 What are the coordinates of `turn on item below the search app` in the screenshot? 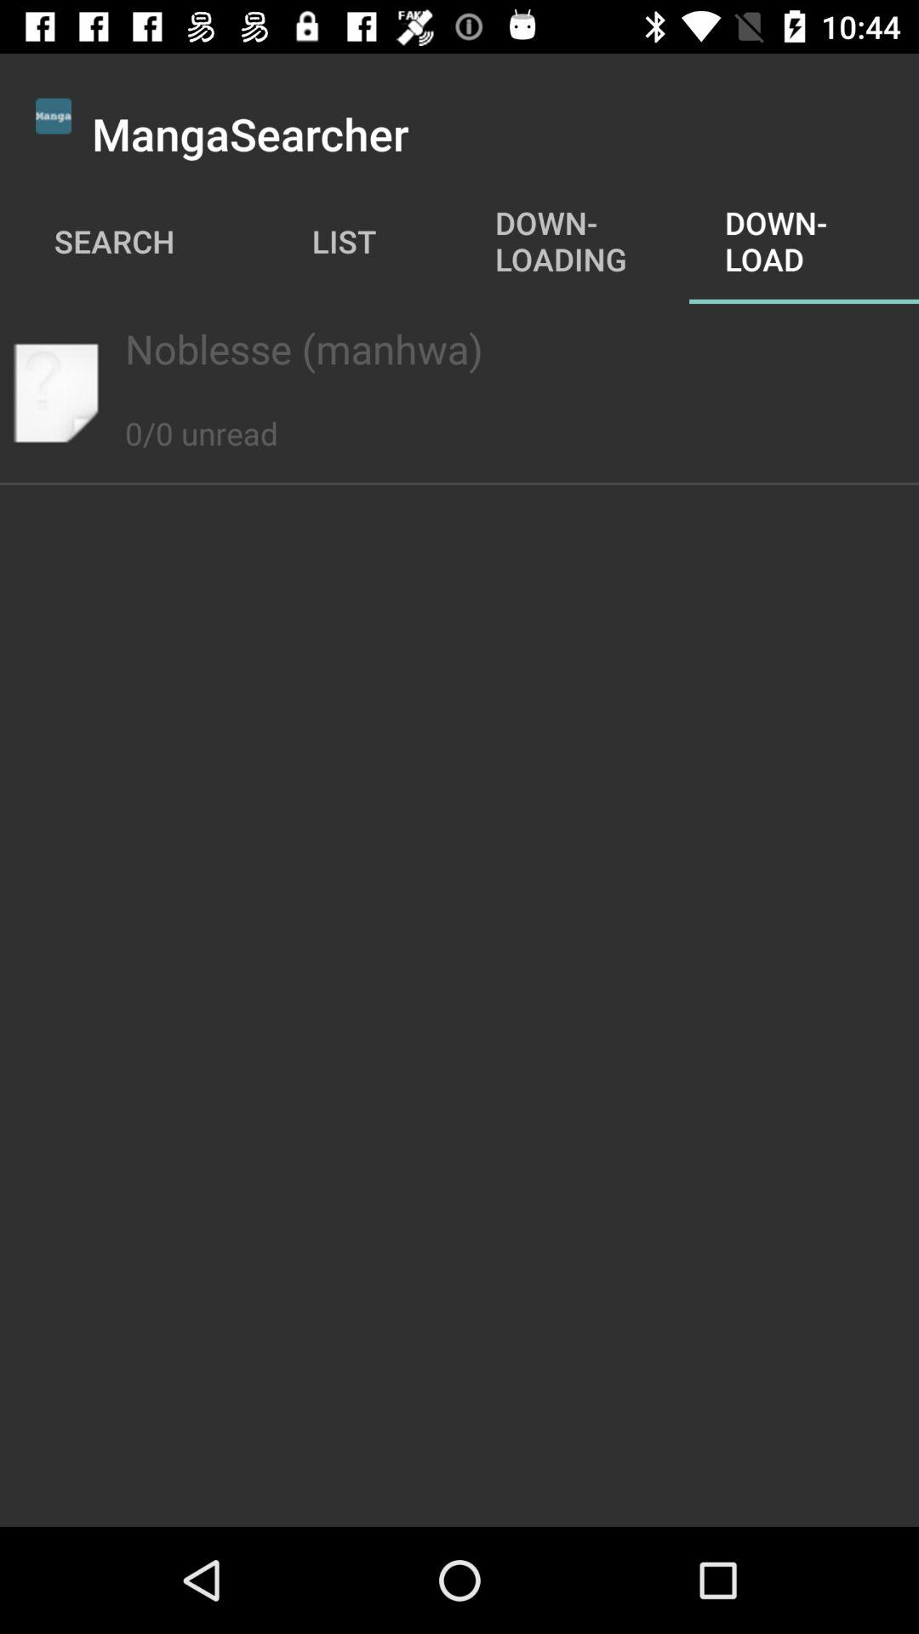 It's located at (459, 349).